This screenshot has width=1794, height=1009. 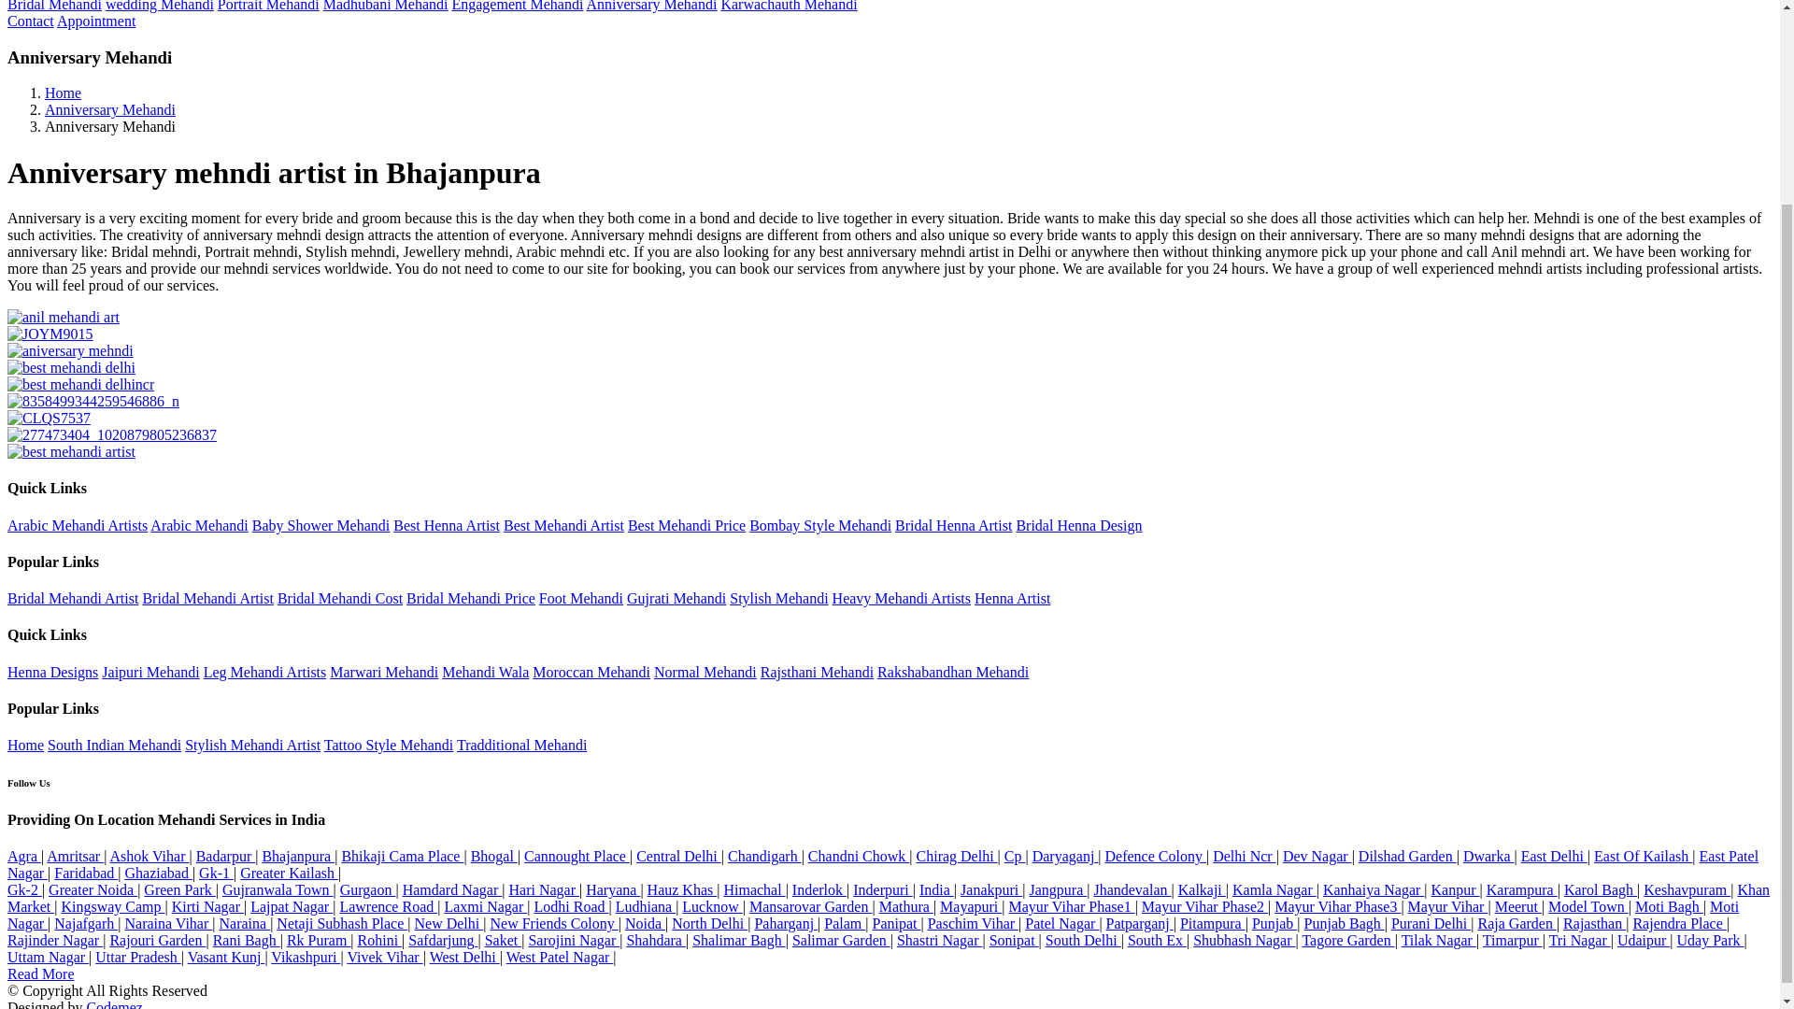 What do you see at coordinates (789, 6) in the screenshot?
I see `Karwachauth Mehandi` at bounding box center [789, 6].